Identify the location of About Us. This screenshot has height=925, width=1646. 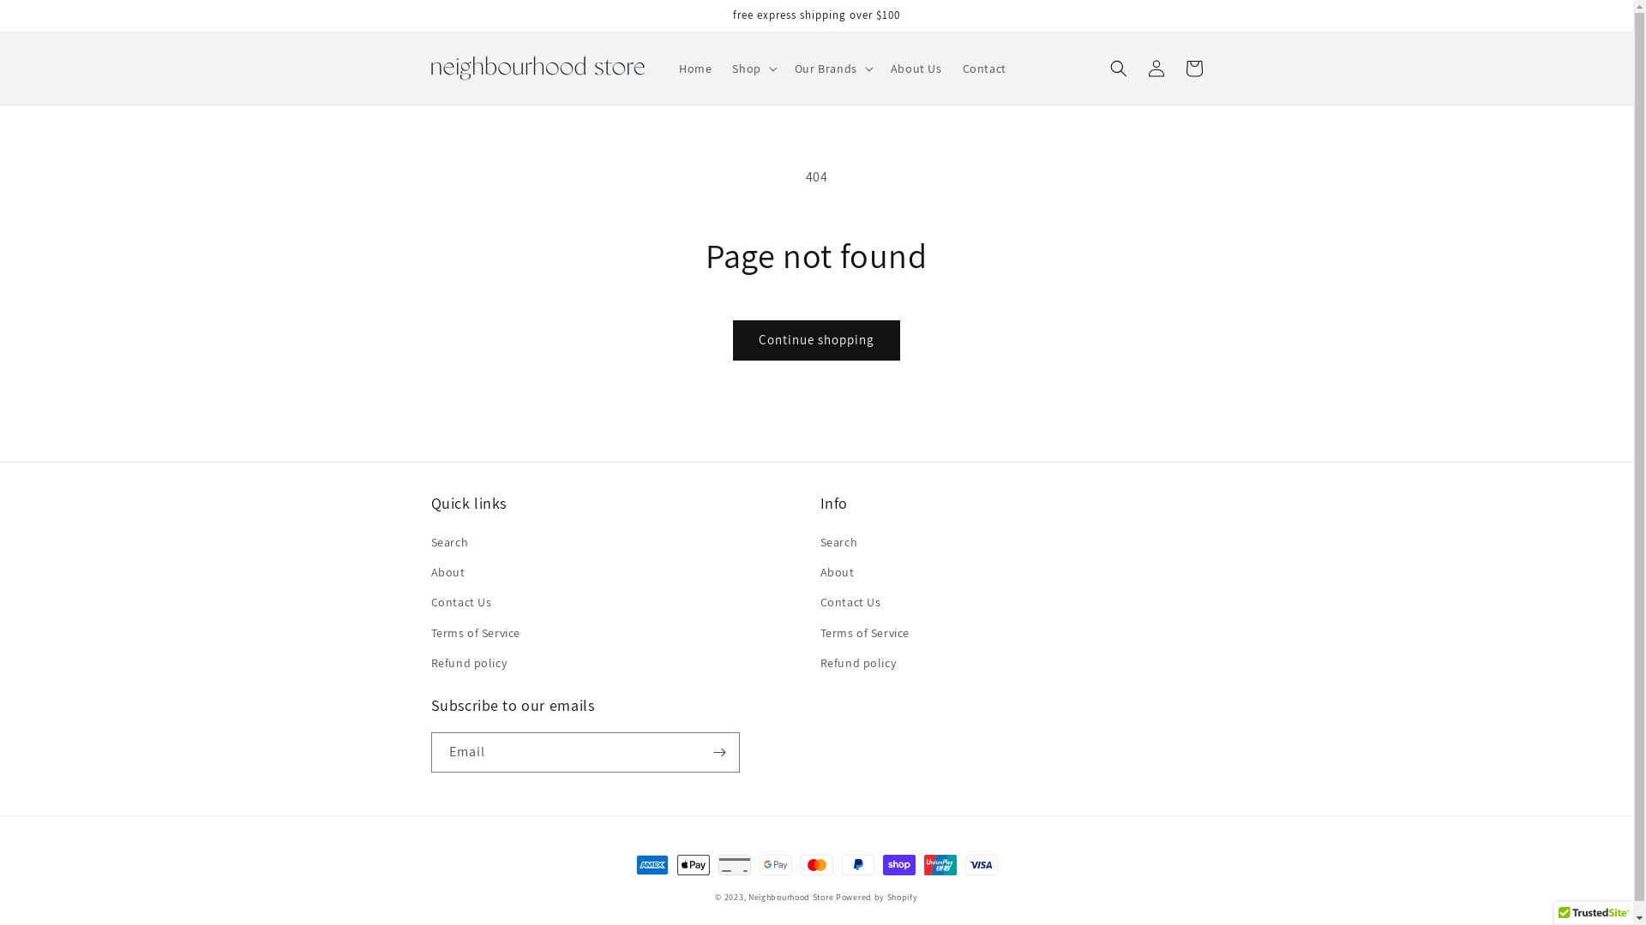
(916, 69).